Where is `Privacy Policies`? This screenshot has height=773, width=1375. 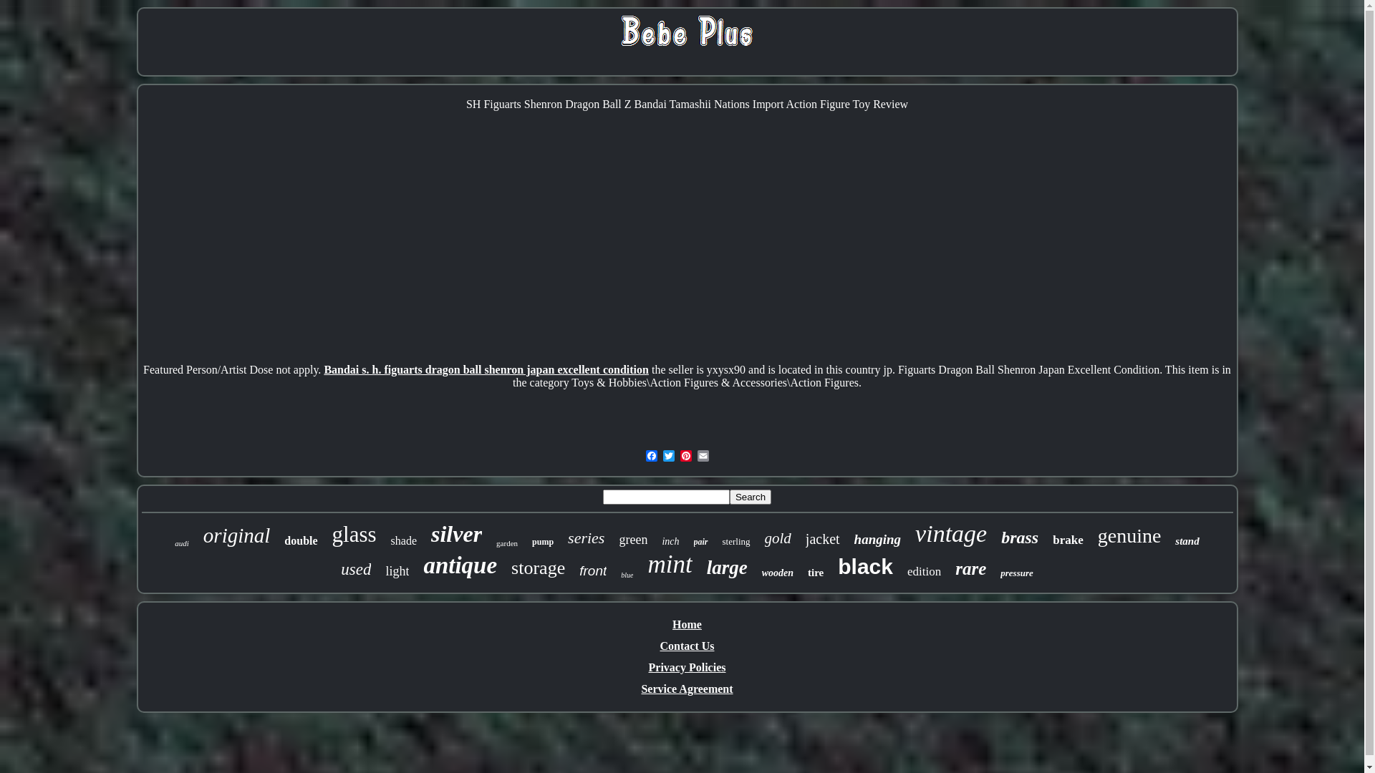 Privacy Policies is located at coordinates (687, 667).